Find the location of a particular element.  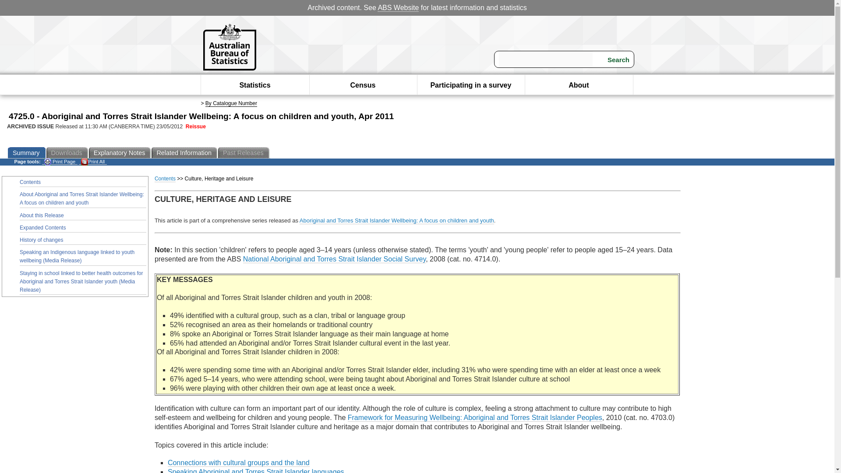

Speaking Aboriginal and Torres Strait Islander languages is located at coordinates (256, 470).